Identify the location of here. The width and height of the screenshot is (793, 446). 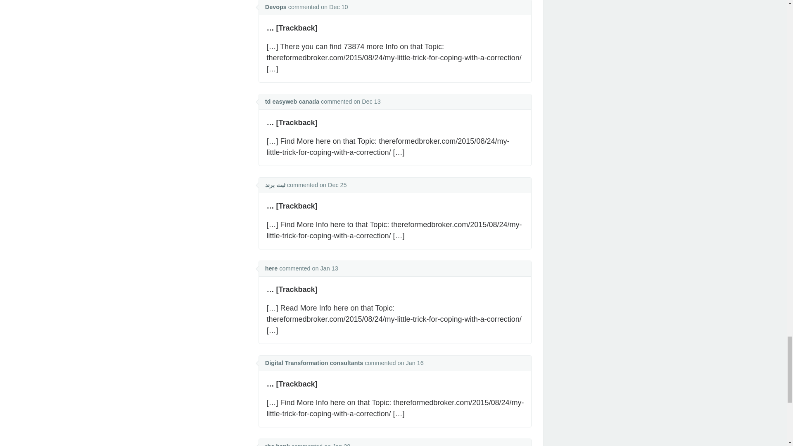
(271, 268).